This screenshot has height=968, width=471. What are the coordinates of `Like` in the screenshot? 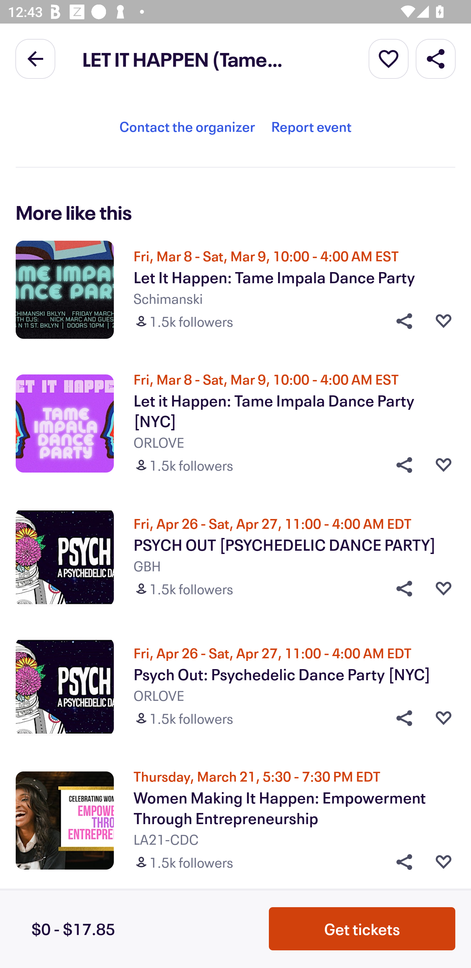 It's located at (444, 718).